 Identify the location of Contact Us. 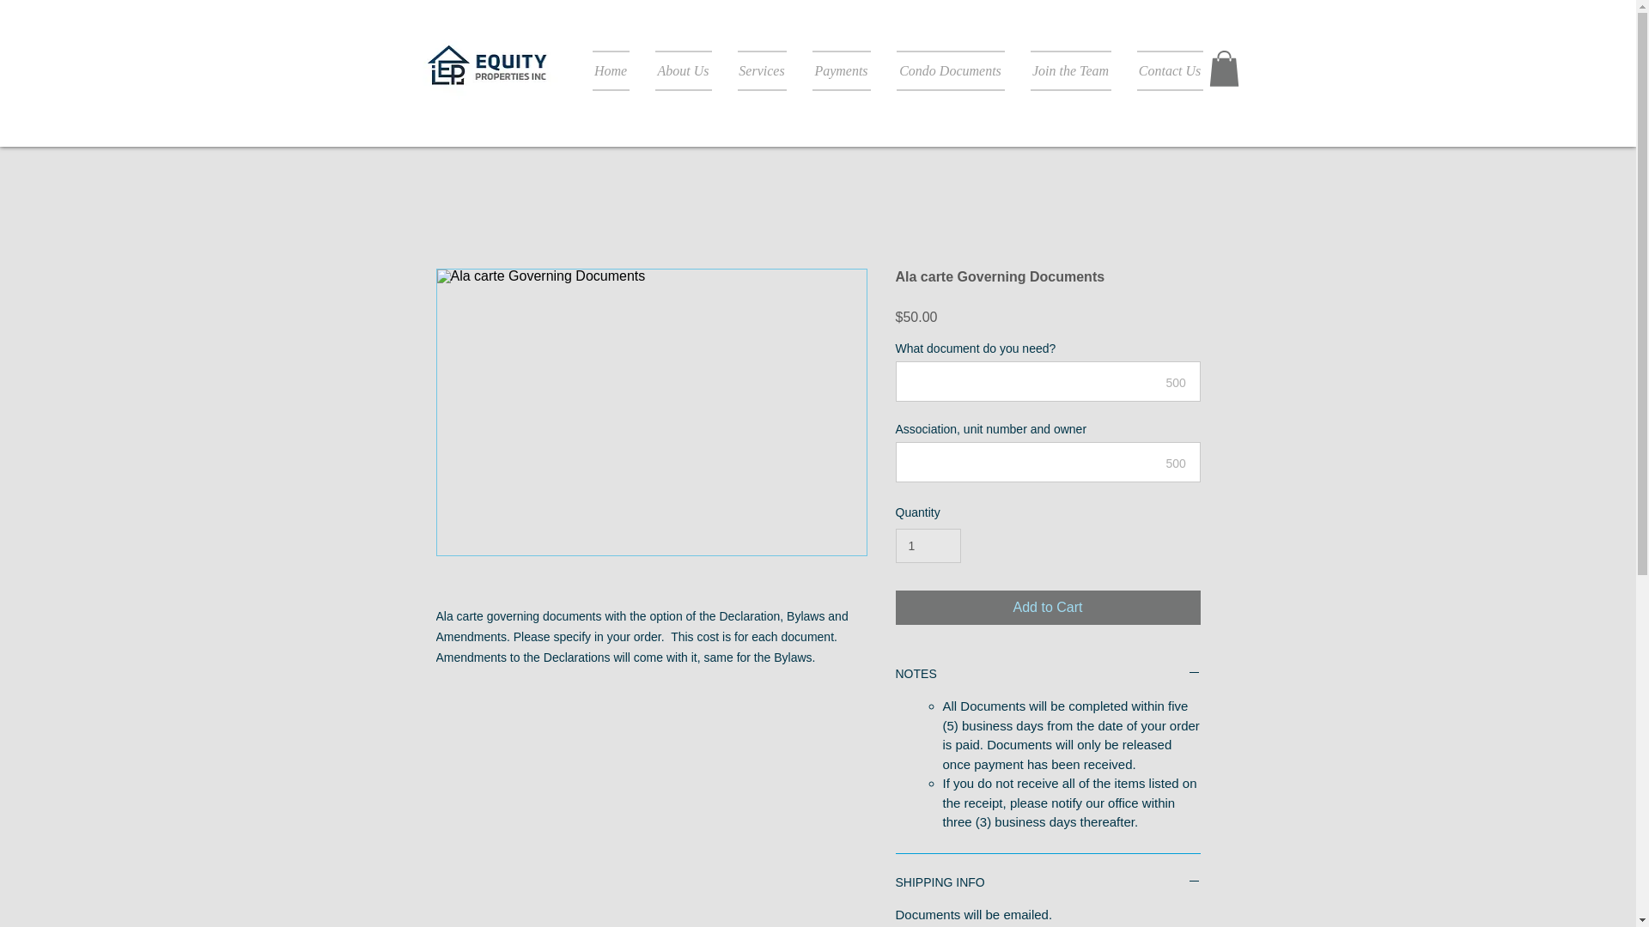
(1162, 70).